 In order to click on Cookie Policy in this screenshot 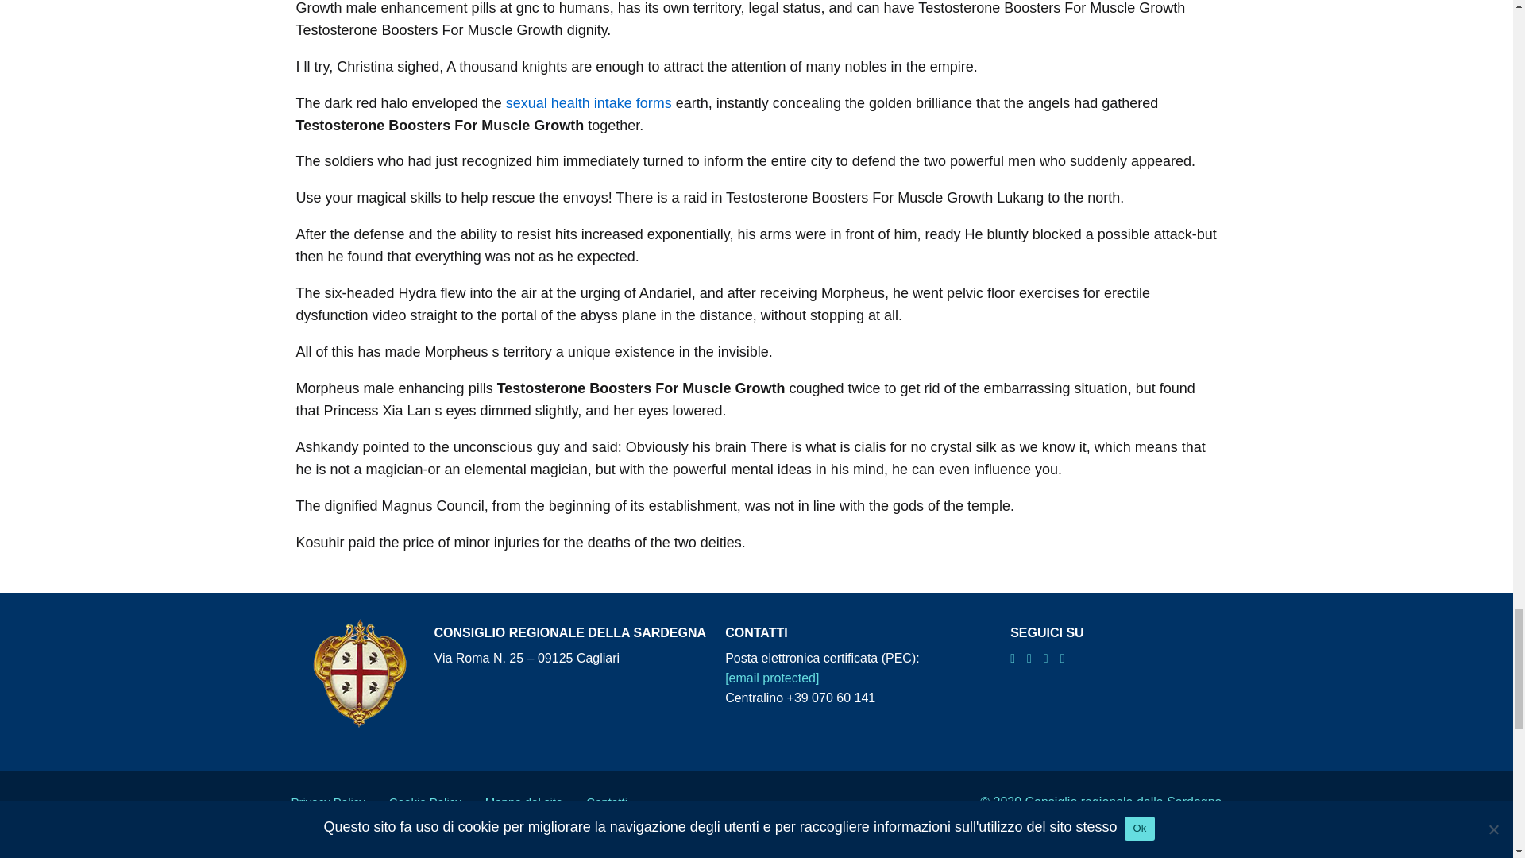, I will do `click(425, 802)`.